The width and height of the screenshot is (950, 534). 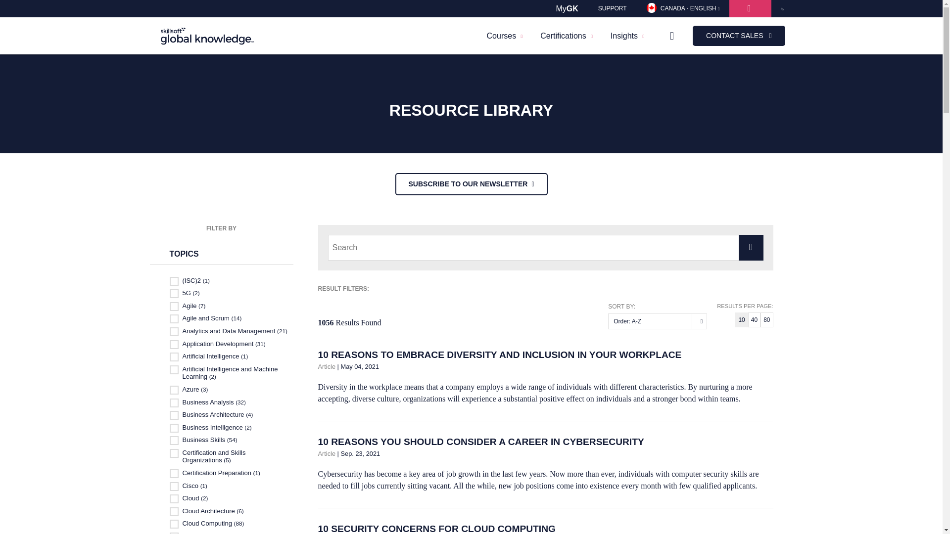 What do you see at coordinates (683, 8) in the screenshot?
I see `CANADA - ENGLISH` at bounding box center [683, 8].